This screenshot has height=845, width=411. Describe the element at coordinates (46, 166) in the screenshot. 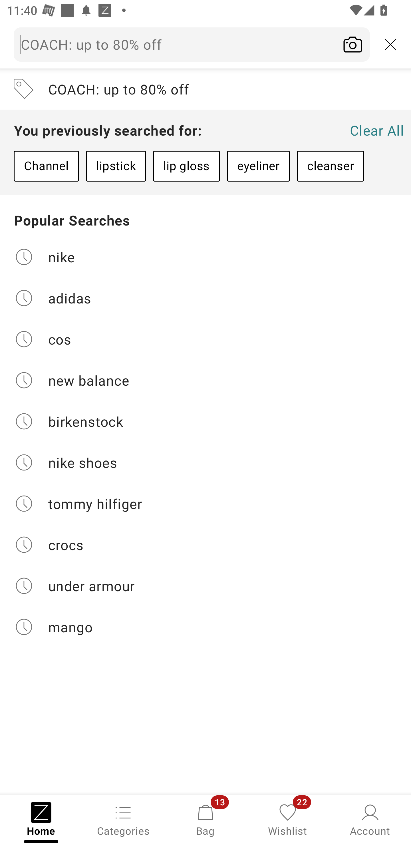

I see `Channel` at that location.